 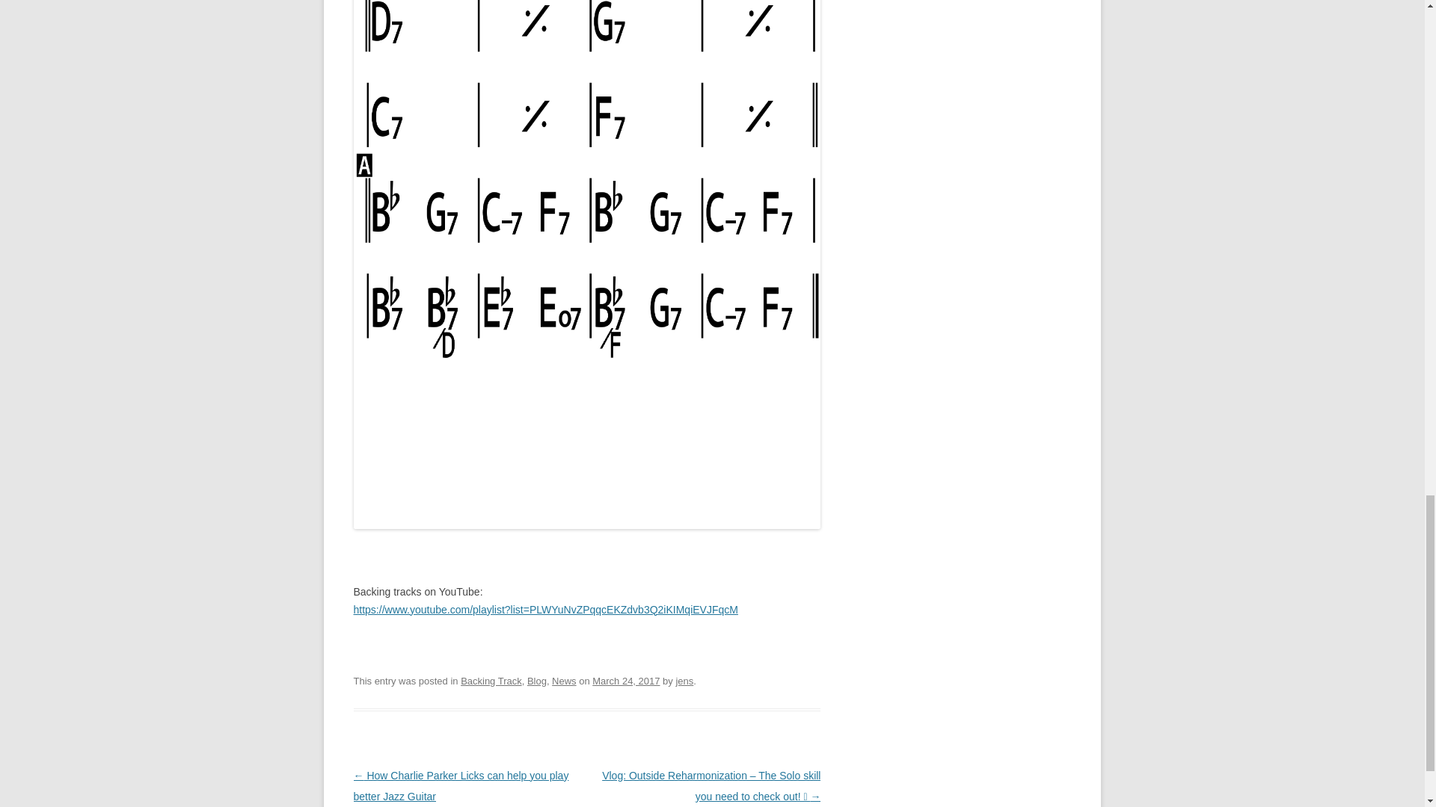 I want to click on March 24, 2017, so click(x=625, y=681).